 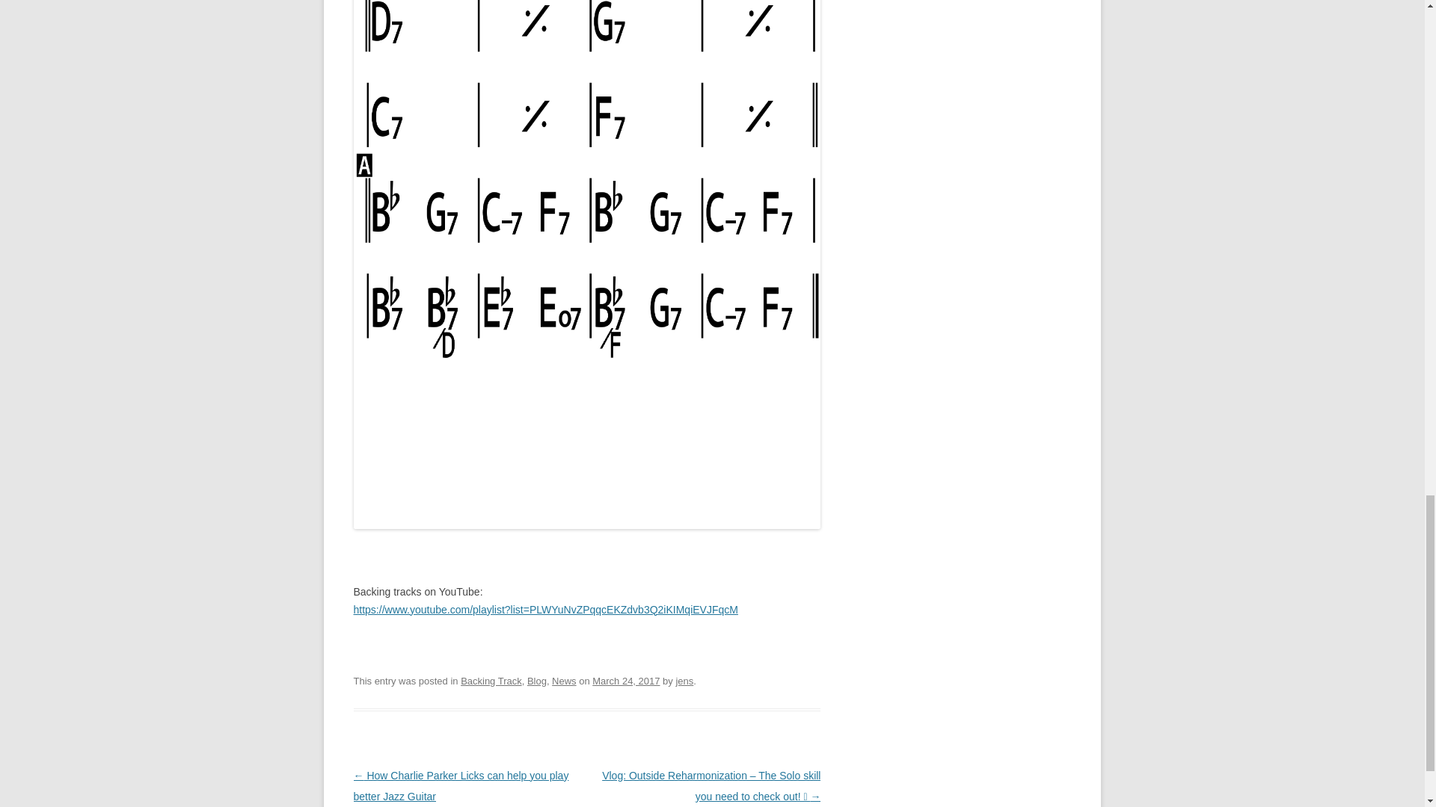 I want to click on March 24, 2017, so click(x=625, y=681).